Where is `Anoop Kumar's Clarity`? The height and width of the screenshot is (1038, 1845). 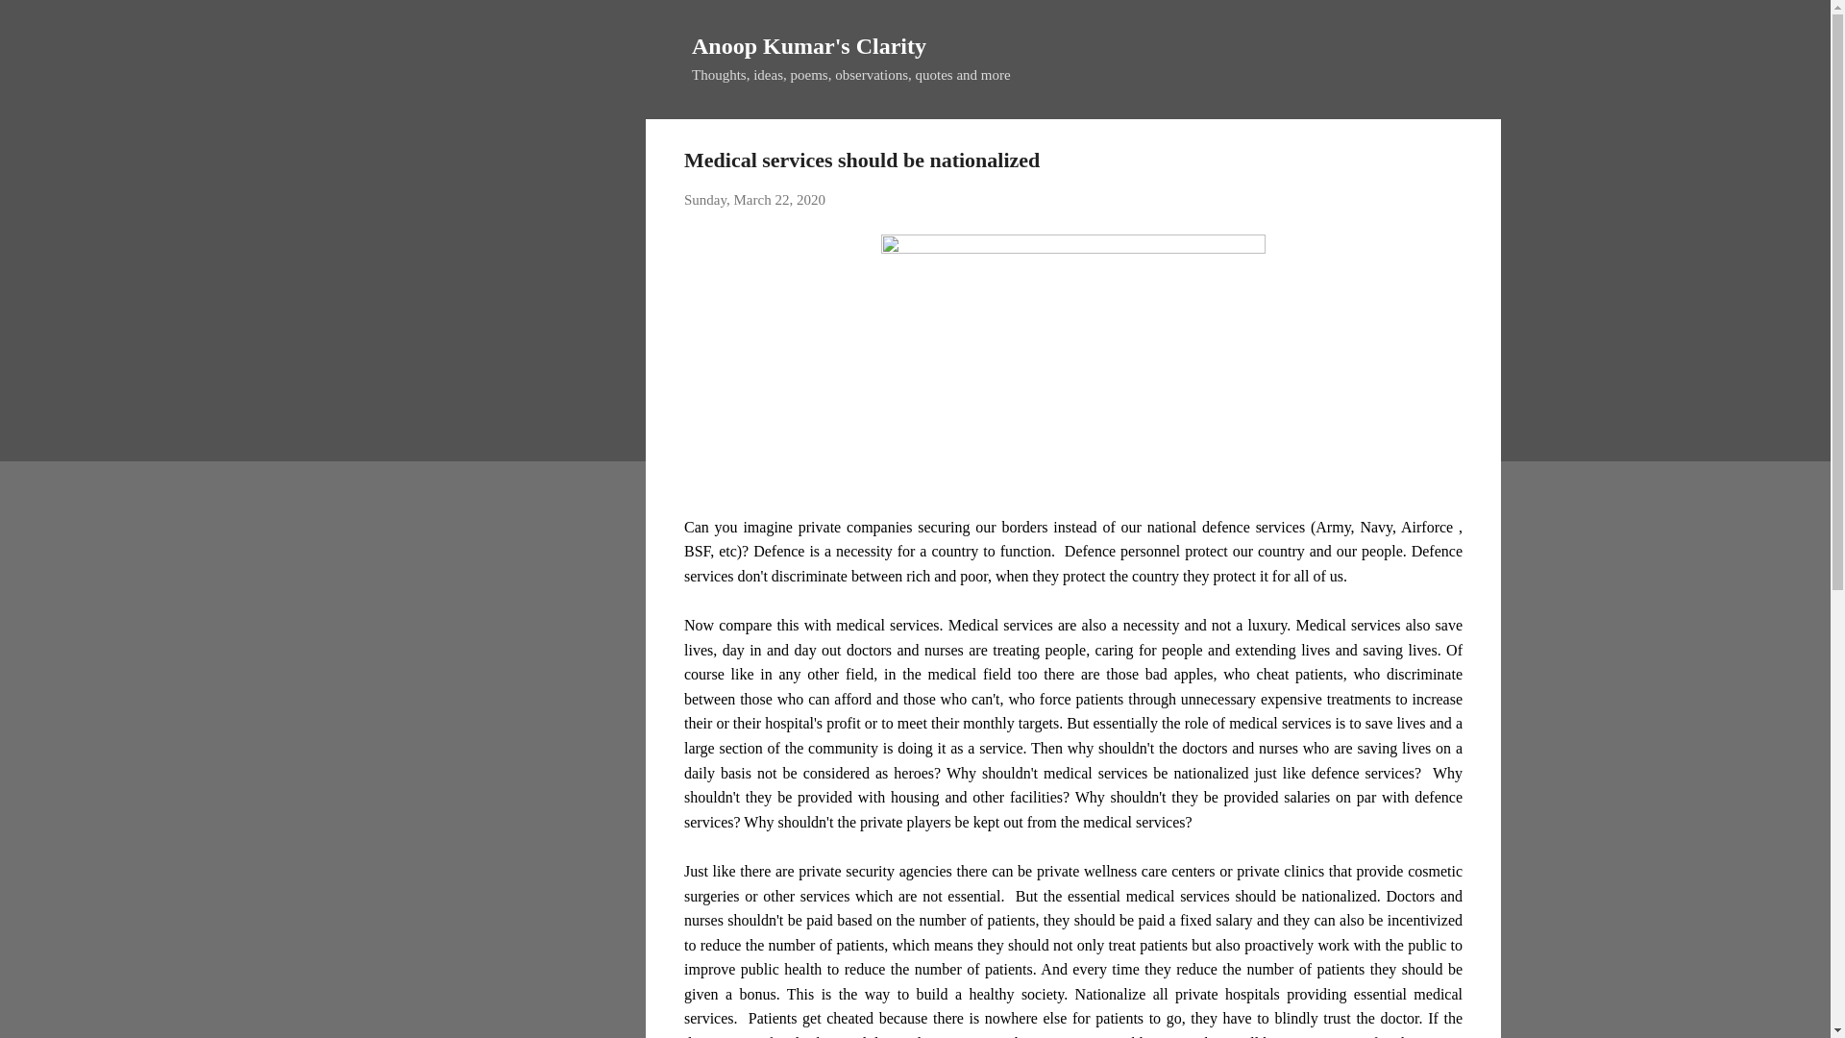 Anoop Kumar's Clarity is located at coordinates (809, 45).